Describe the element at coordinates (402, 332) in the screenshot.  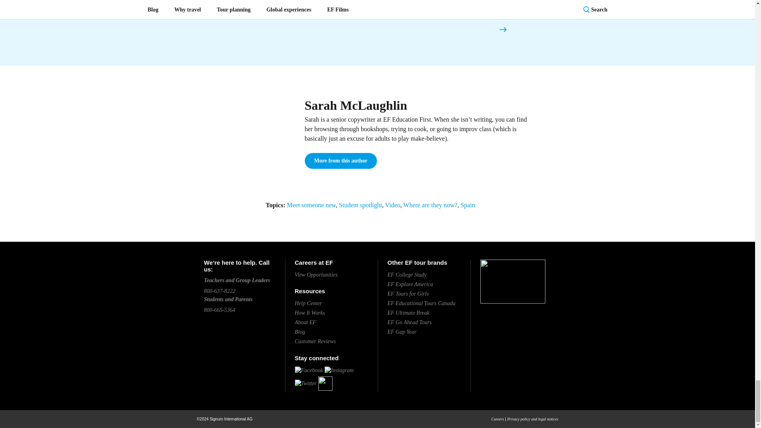
I see `Gap Year` at that location.